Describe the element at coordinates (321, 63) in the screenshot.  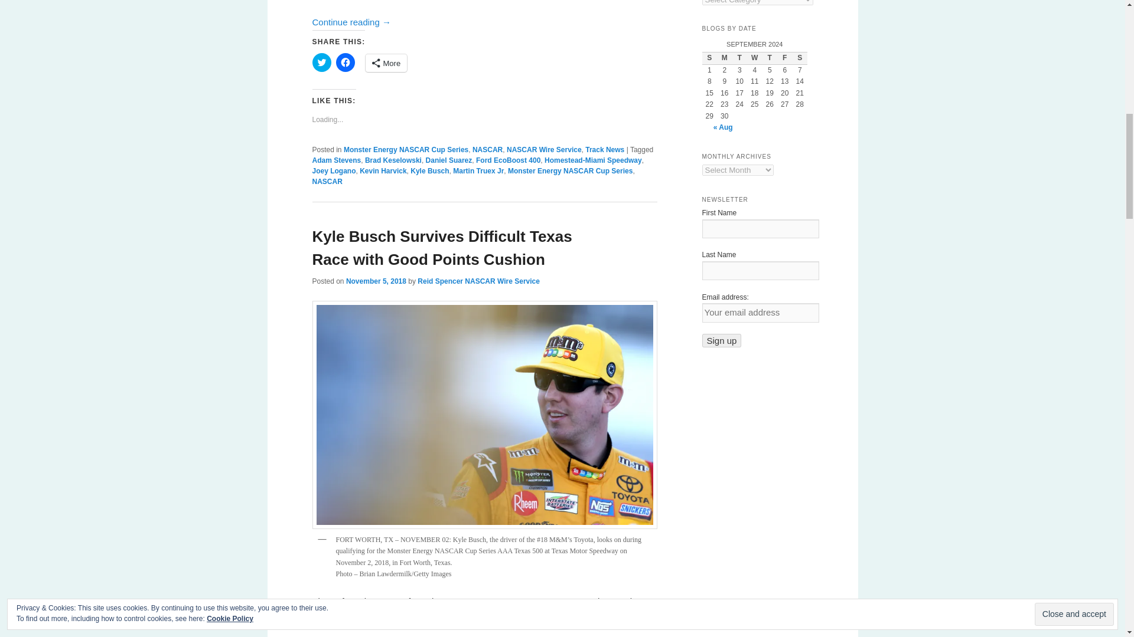
I see `Click to share on Twitter` at that location.